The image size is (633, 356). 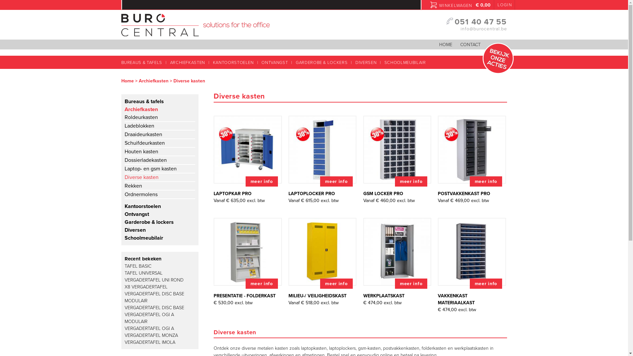 What do you see at coordinates (142, 177) in the screenshot?
I see `Diverse kasten` at bounding box center [142, 177].